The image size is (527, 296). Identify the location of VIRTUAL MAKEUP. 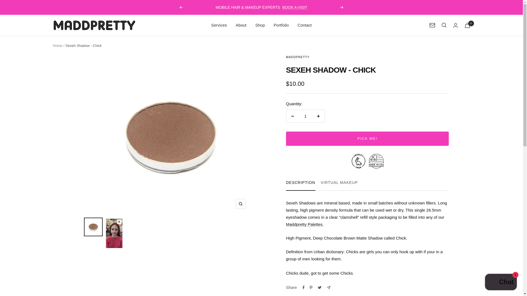
(181, 7).